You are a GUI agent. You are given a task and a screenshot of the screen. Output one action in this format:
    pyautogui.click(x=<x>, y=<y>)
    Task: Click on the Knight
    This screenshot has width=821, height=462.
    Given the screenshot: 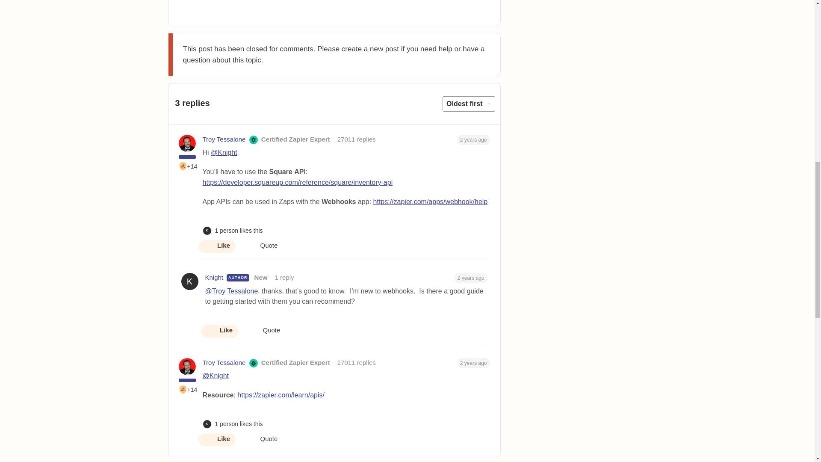 What is the action you would take?
    pyautogui.click(x=214, y=278)
    